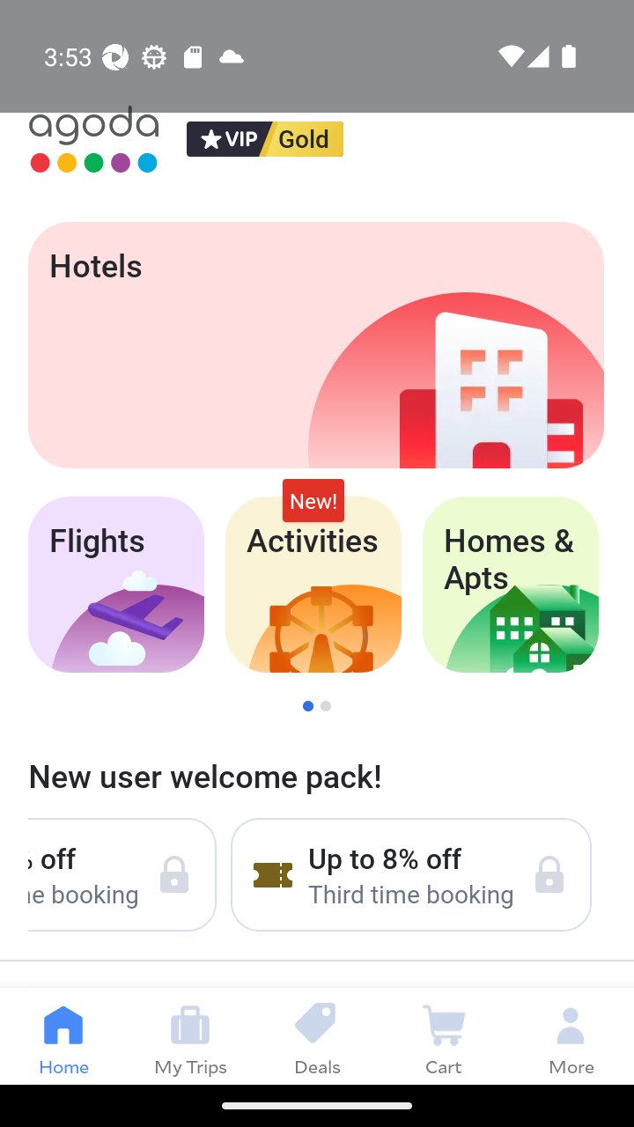 Image resolution: width=634 pixels, height=1127 pixels. I want to click on Flights, so click(115, 585).